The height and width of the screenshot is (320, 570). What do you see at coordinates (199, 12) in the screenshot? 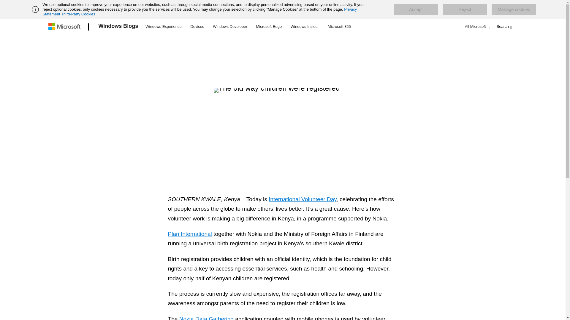
I see `Privacy Statement` at bounding box center [199, 12].